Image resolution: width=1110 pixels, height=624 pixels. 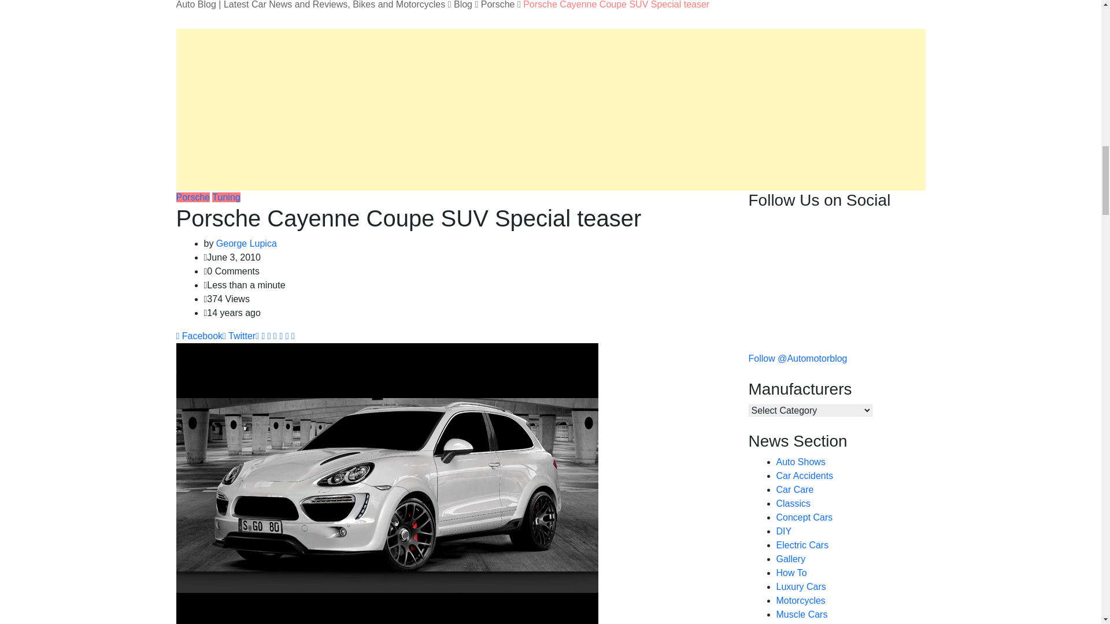 I want to click on Go to Blog., so click(x=463, y=5).